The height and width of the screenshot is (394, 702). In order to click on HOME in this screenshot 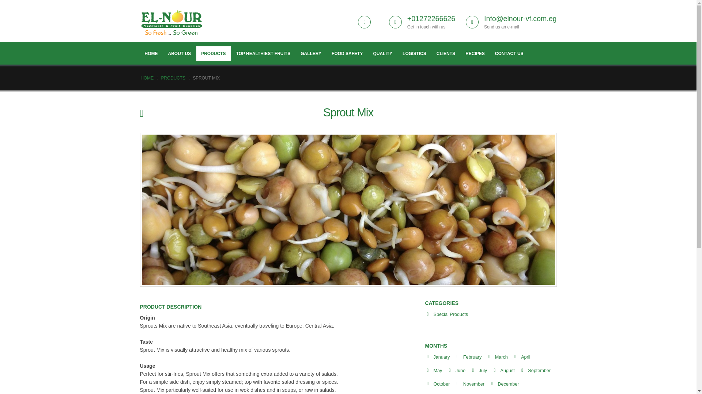, I will do `click(151, 54)`.